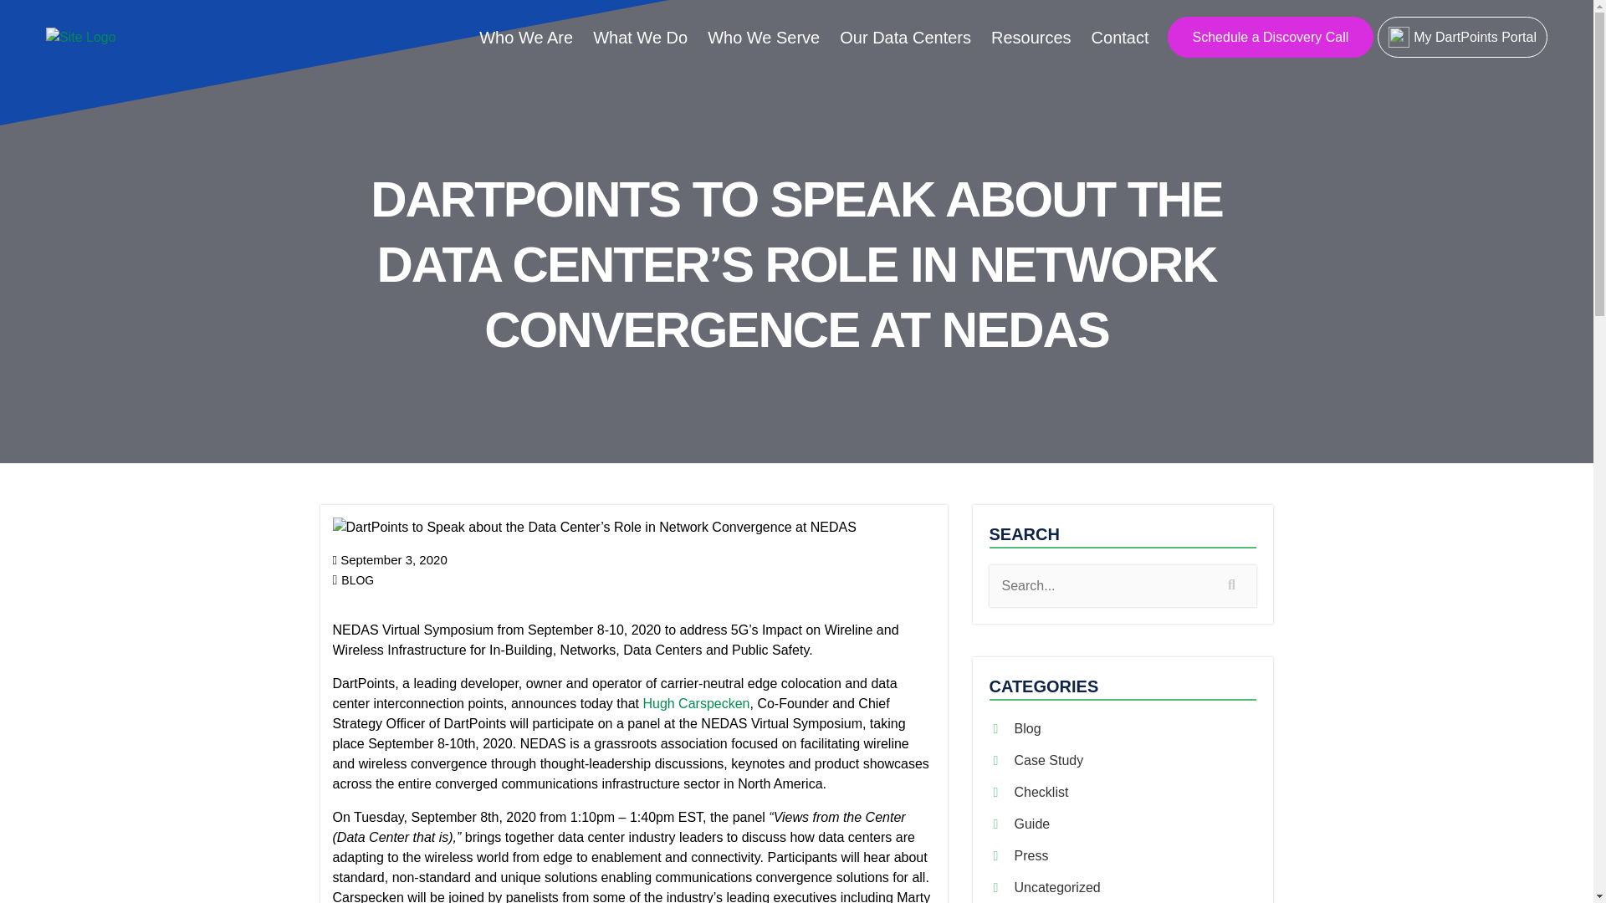  I want to click on Who We Serve, so click(763, 37).